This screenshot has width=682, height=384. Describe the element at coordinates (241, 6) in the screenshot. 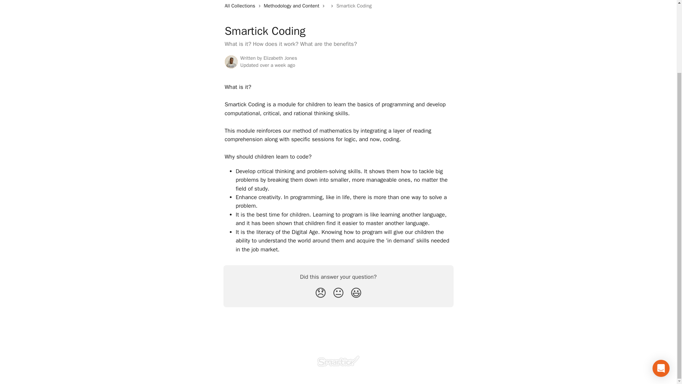

I see `All Collections` at that location.